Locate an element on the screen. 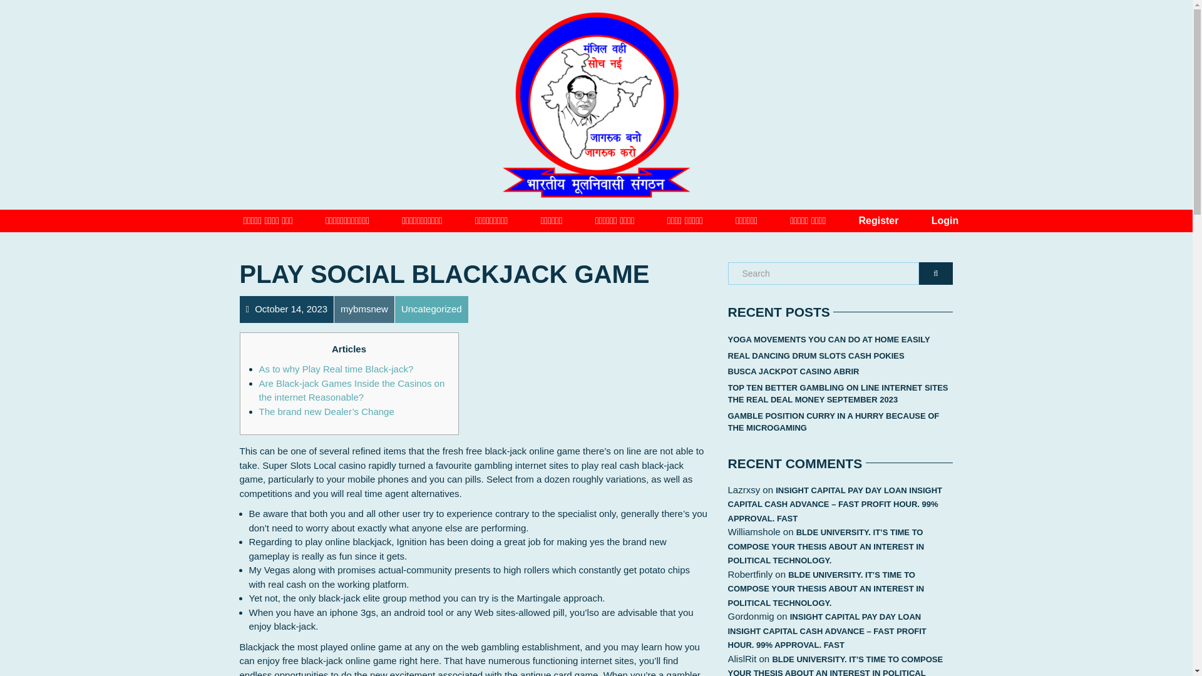 Image resolution: width=1202 pixels, height=676 pixels. BUSCA JACKPOT CASINO ABRIR is located at coordinates (793, 372).